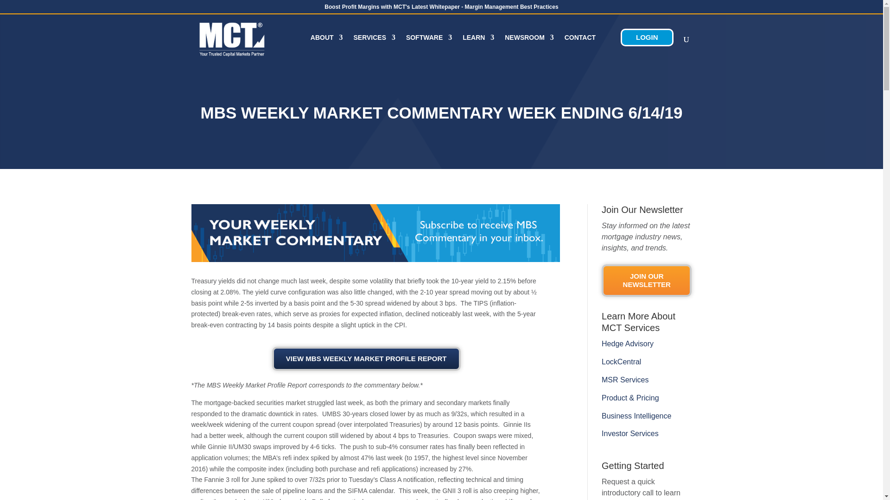 This screenshot has width=890, height=500. Describe the element at coordinates (525, 47) in the screenshot. I see `NEWSROOM` at that location.